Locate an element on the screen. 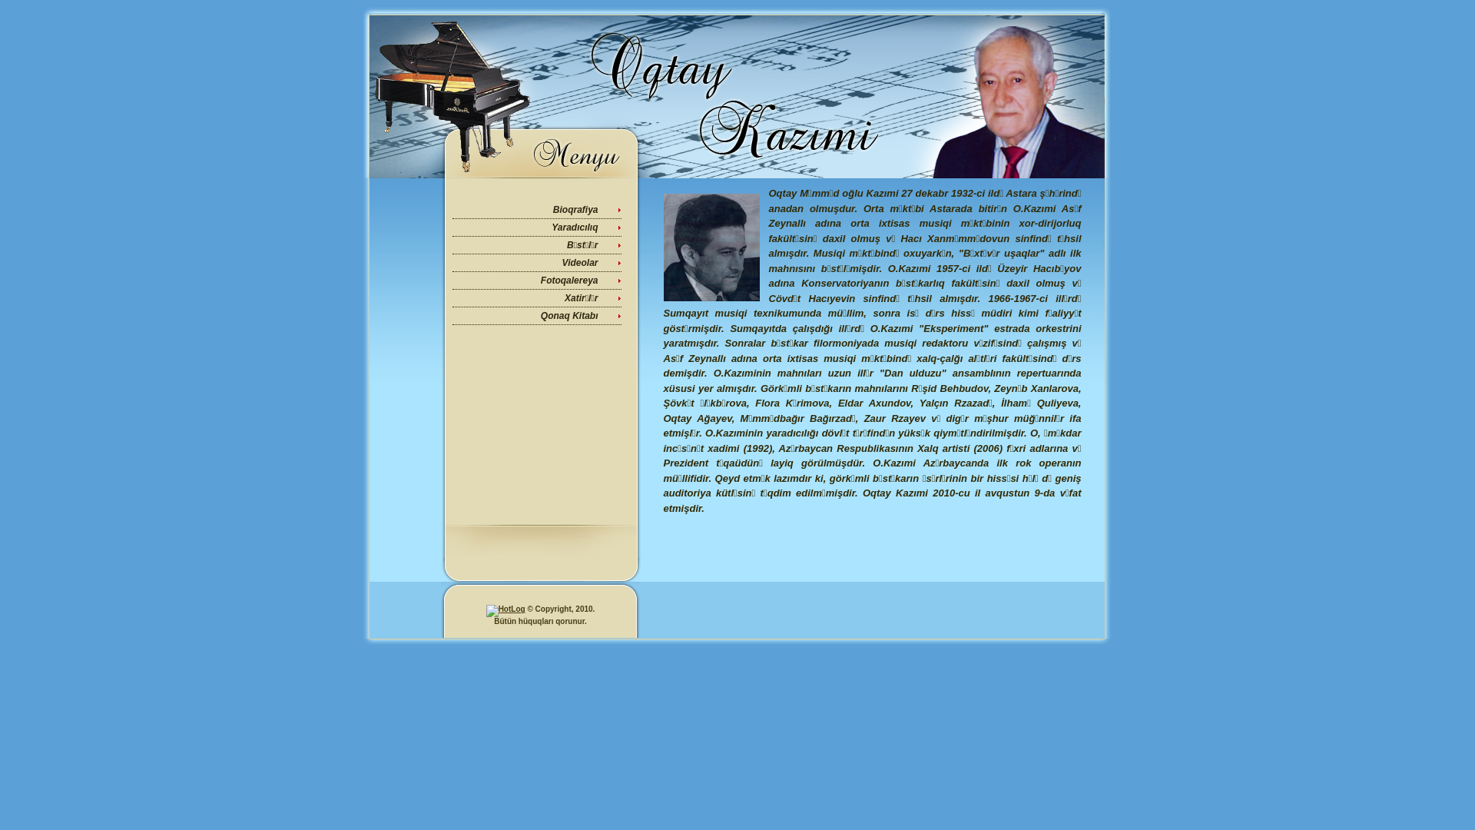  Fotoqalereya is located at coordinates (570, 281).